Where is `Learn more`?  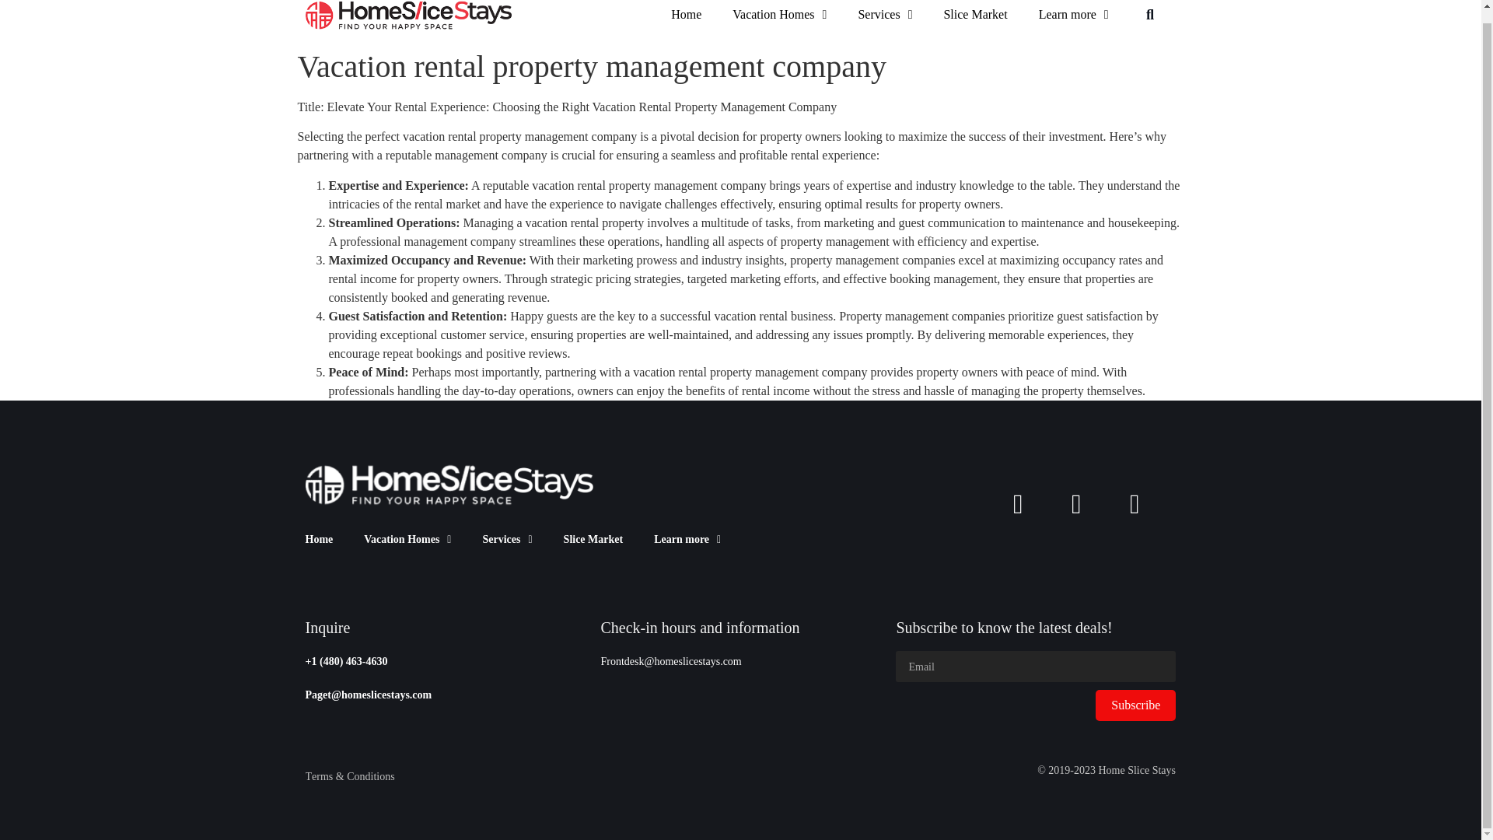
Learn more is located at coordinates (1073, 16).